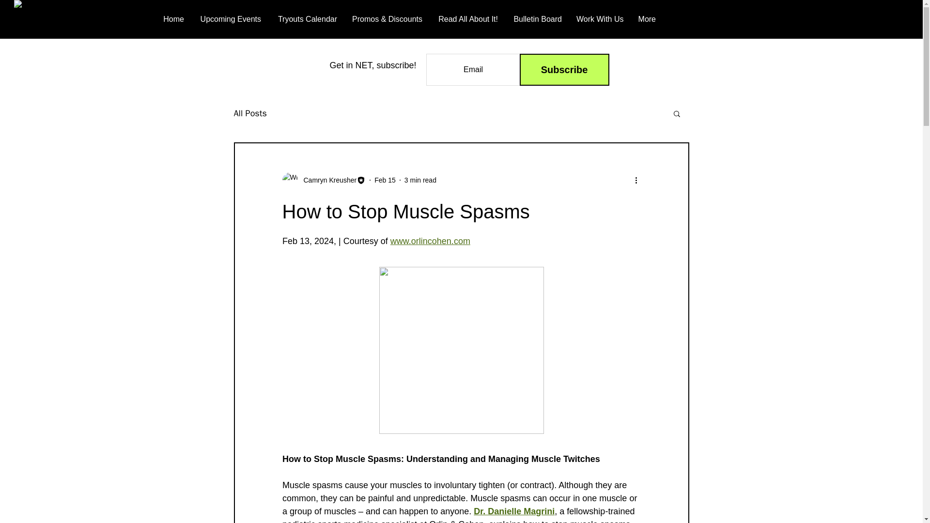 The width and height of the screenshot is (930, 523). I want to click on Camryn Kreusher, so click(324, 180).